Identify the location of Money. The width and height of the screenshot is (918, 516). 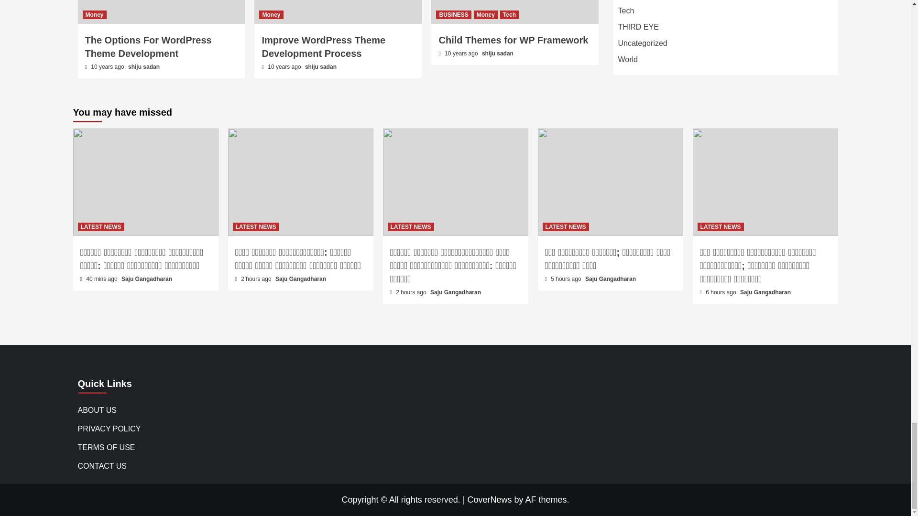
(94, 14).